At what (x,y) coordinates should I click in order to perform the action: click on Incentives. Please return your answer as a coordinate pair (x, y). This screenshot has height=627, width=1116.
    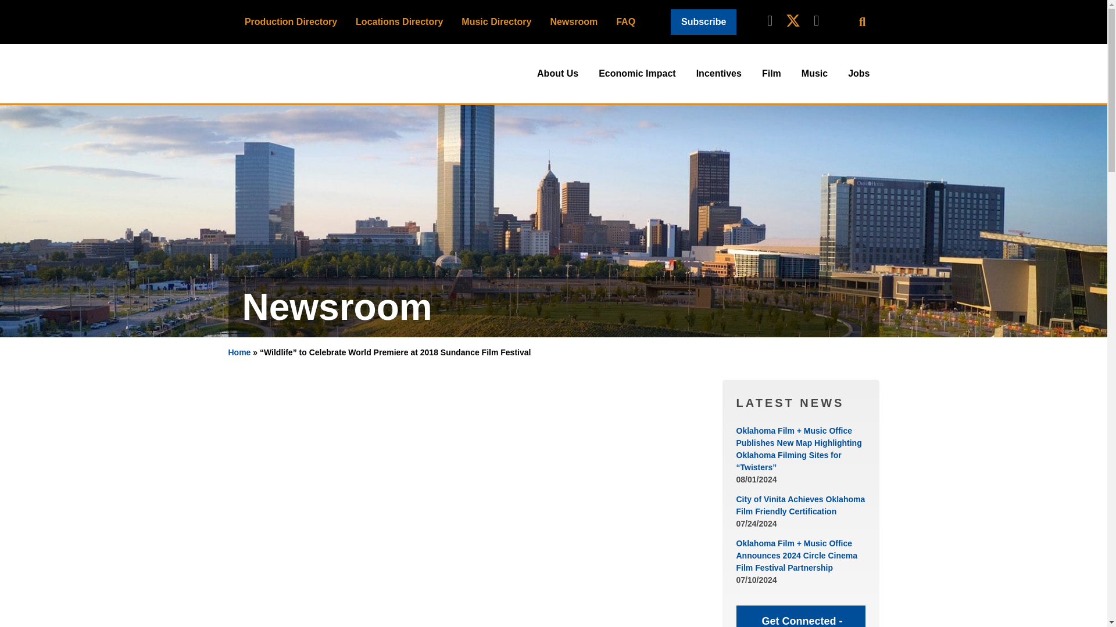
    Looking at the image, I should click on (719, 73).